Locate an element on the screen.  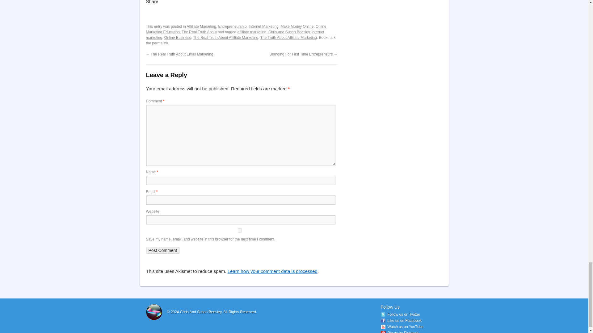
The Real Truth About is located at coordinates (199, 32).